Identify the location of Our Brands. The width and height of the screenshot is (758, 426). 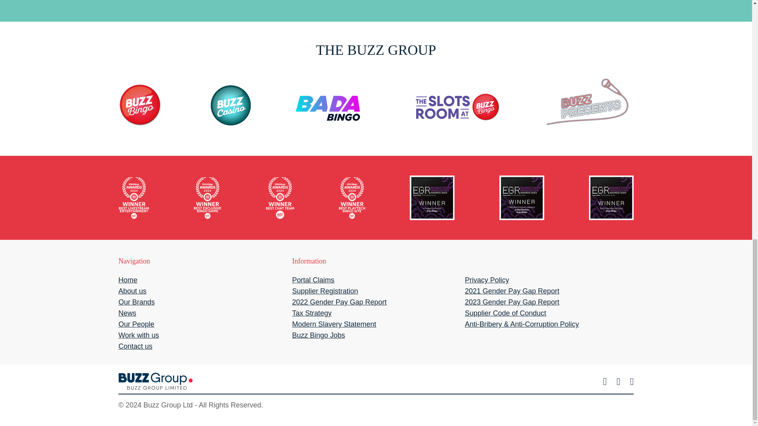
(136, 302).